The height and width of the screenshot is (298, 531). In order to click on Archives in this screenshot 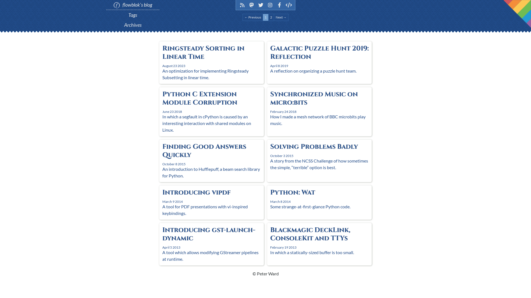, I will do `click(133, 25)`.